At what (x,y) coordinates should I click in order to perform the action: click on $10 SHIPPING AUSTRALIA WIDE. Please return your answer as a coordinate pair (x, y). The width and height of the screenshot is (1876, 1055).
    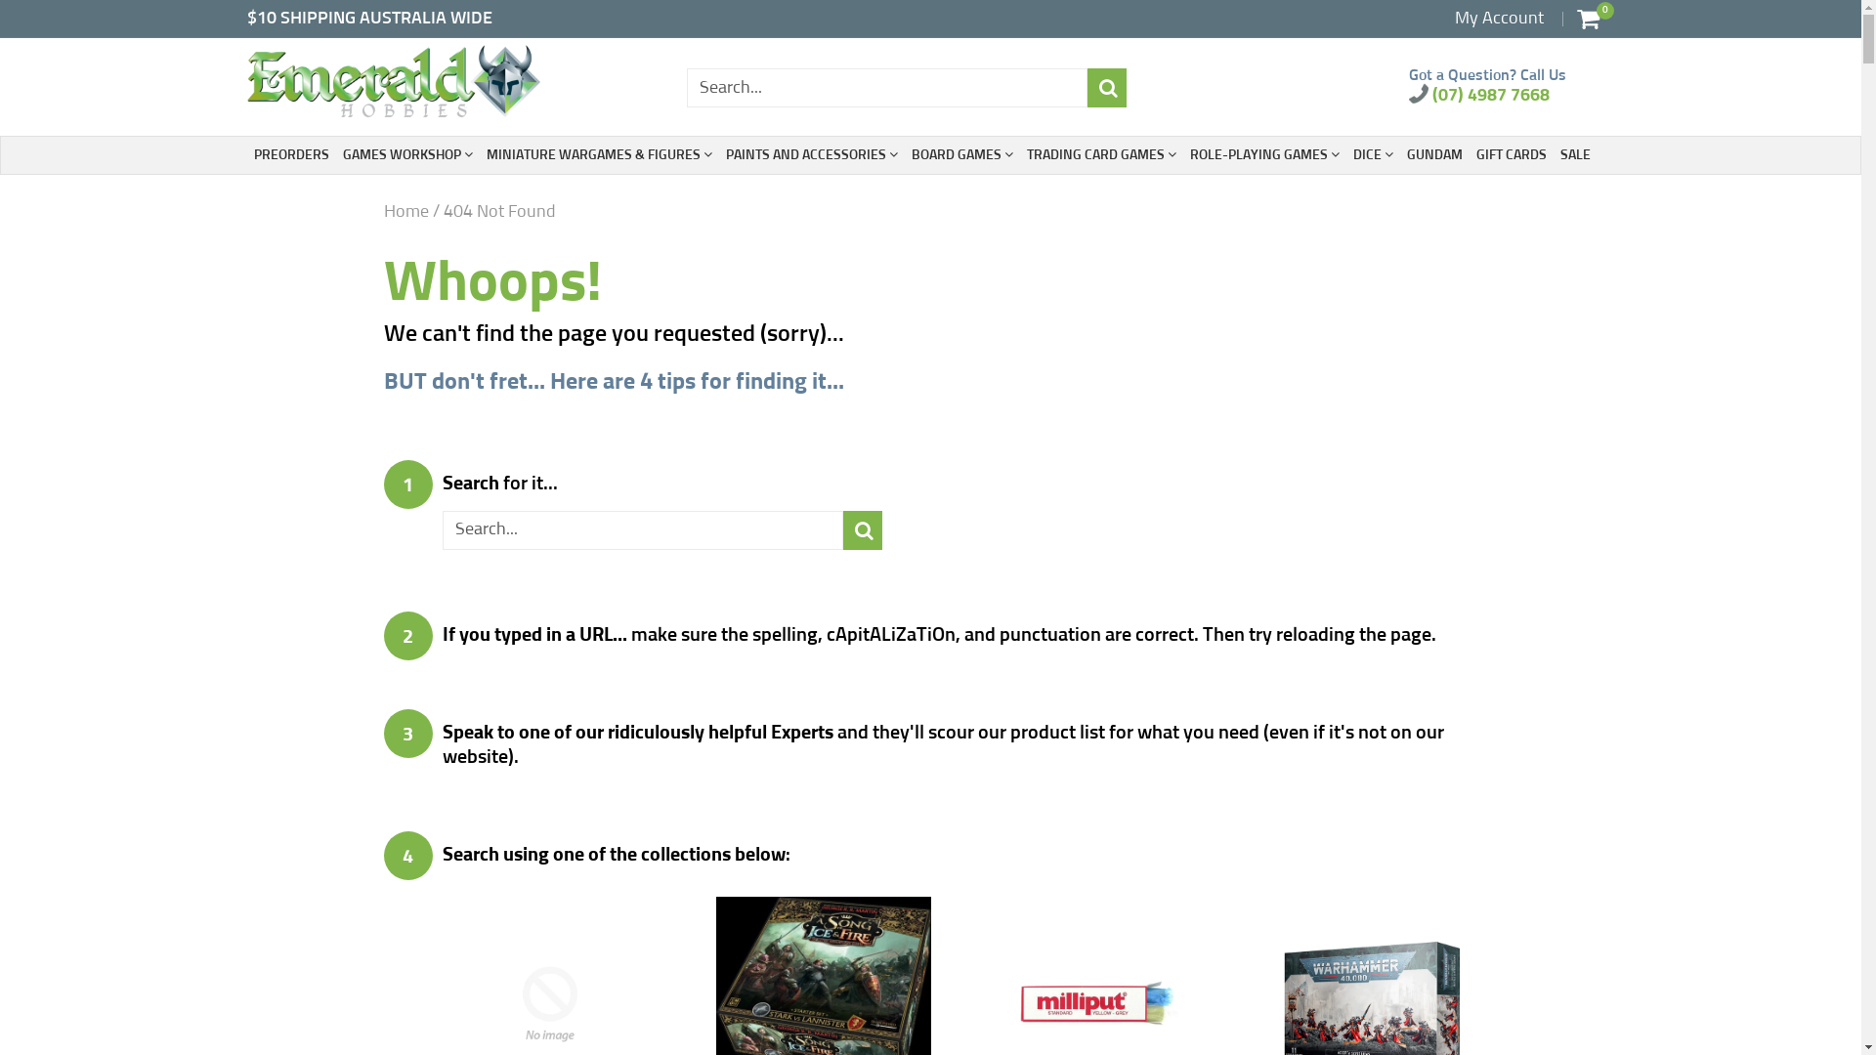
    Looking at the image, I should click on (369, 19).